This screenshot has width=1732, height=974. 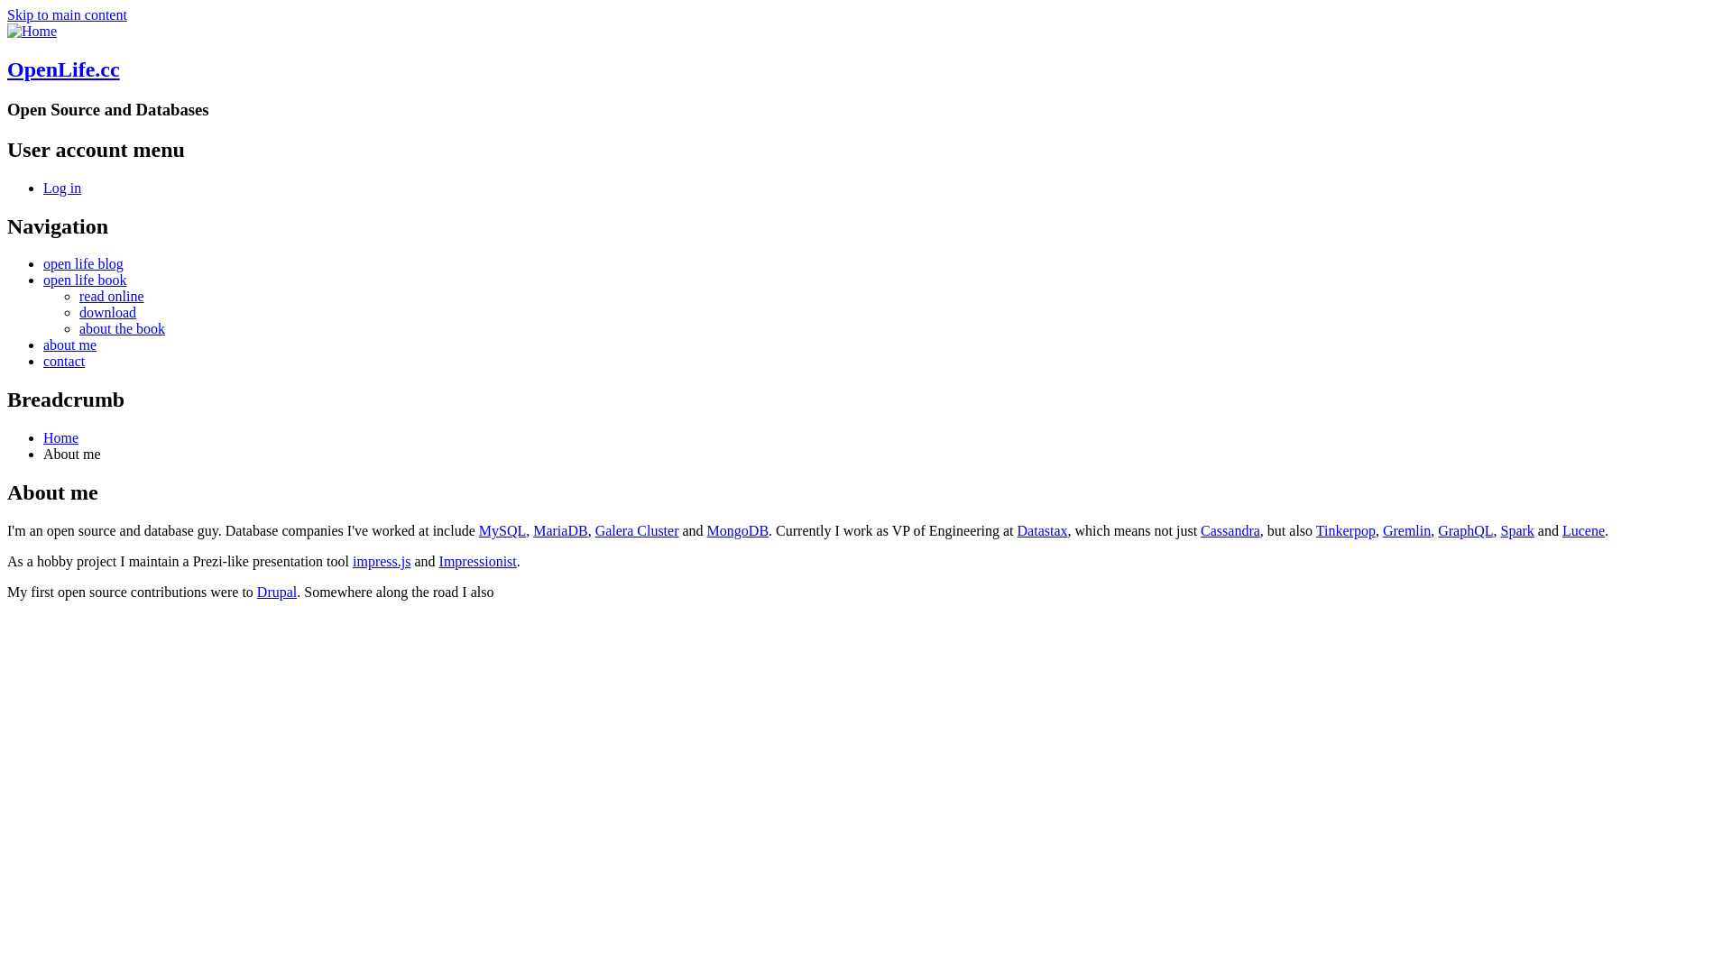 I want to click on Impressionist, so click(x=478, y=561).